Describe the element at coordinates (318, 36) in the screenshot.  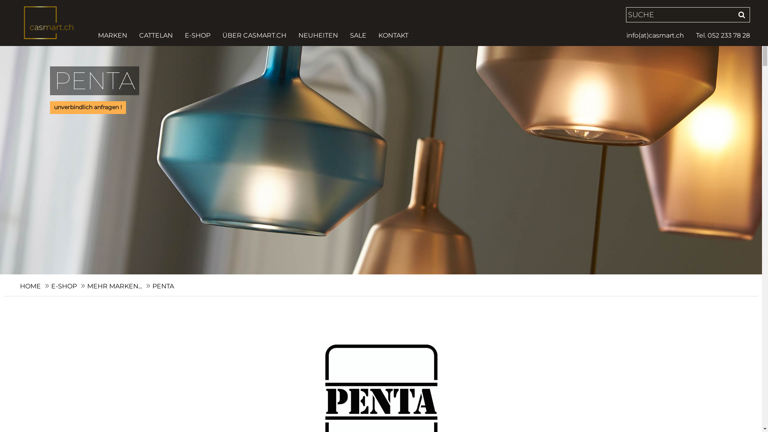
I see `NEUHEITEN` at that location.